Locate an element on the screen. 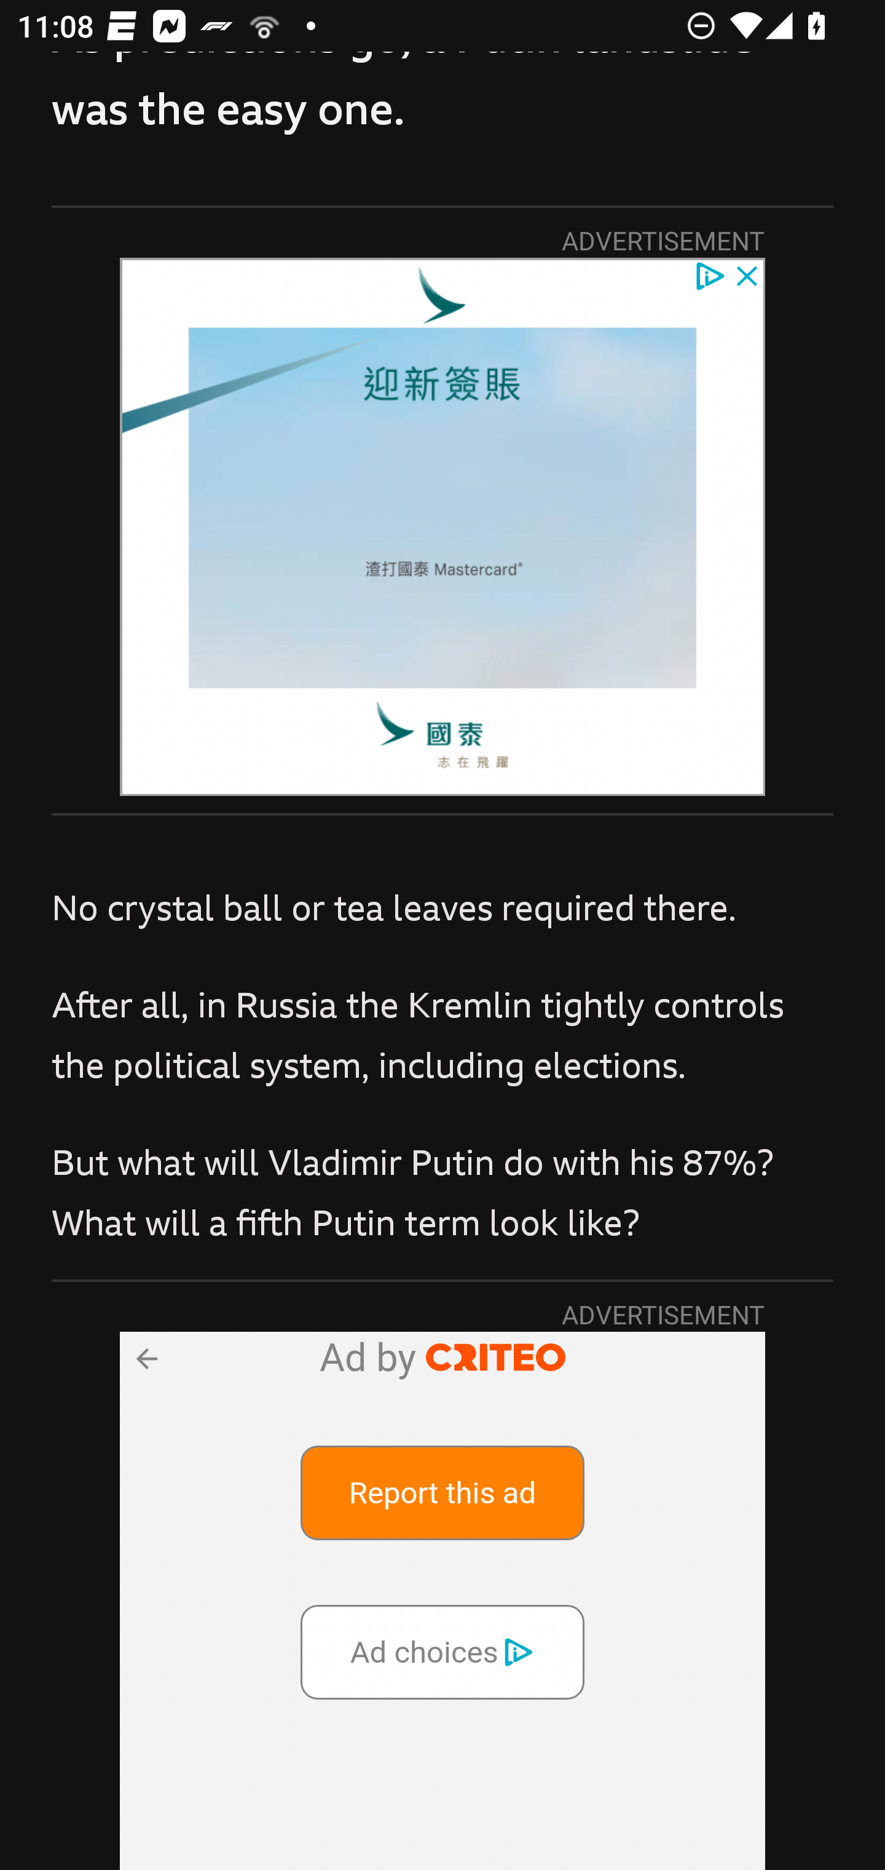 Image resolution: width=885 pixels, height=1870 pixels. back_button2 is located at coordinates (145, 1357).